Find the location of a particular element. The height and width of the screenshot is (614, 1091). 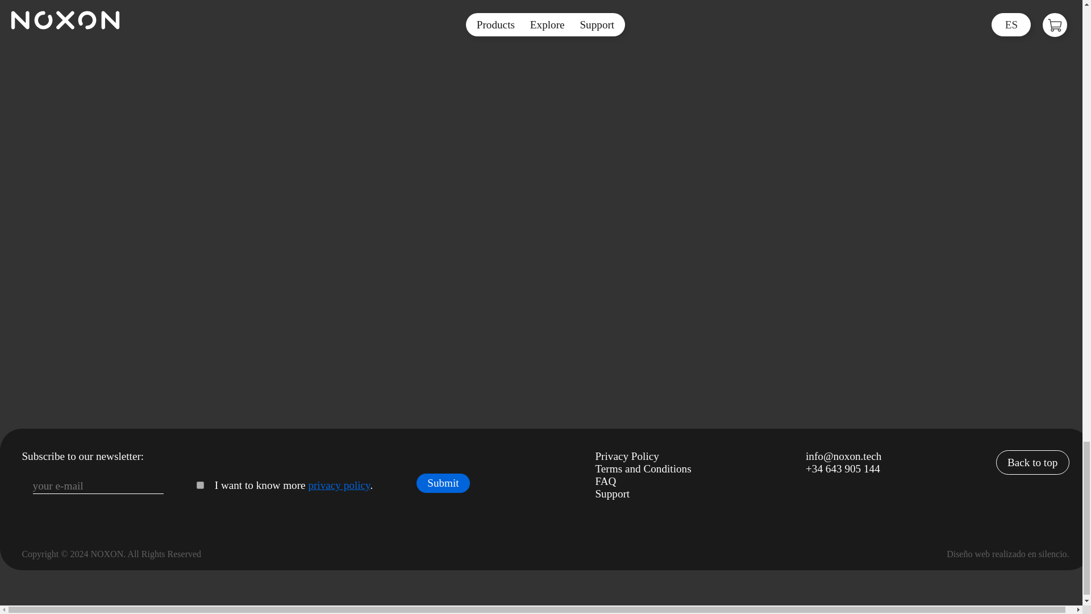

Privacy Policy is located at coordinates (626, 456).